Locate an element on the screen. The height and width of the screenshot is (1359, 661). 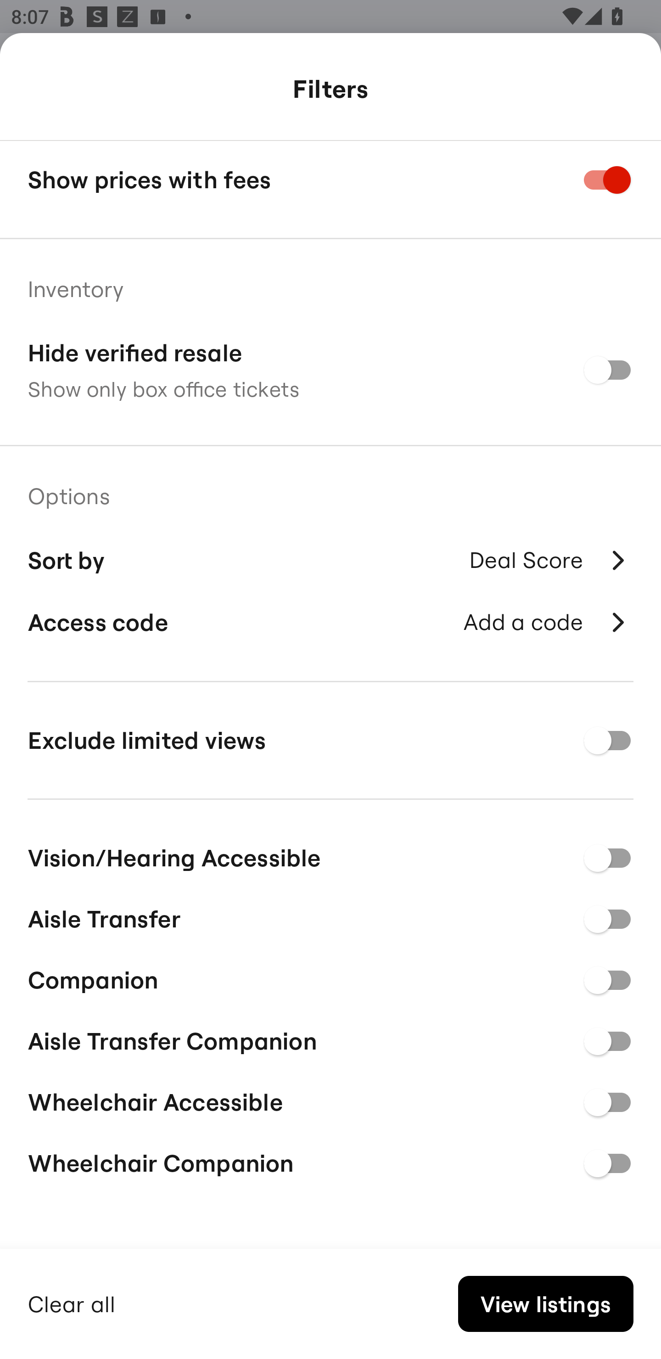
Aisle Transfer Companion is located at coordinates (330, 1039).